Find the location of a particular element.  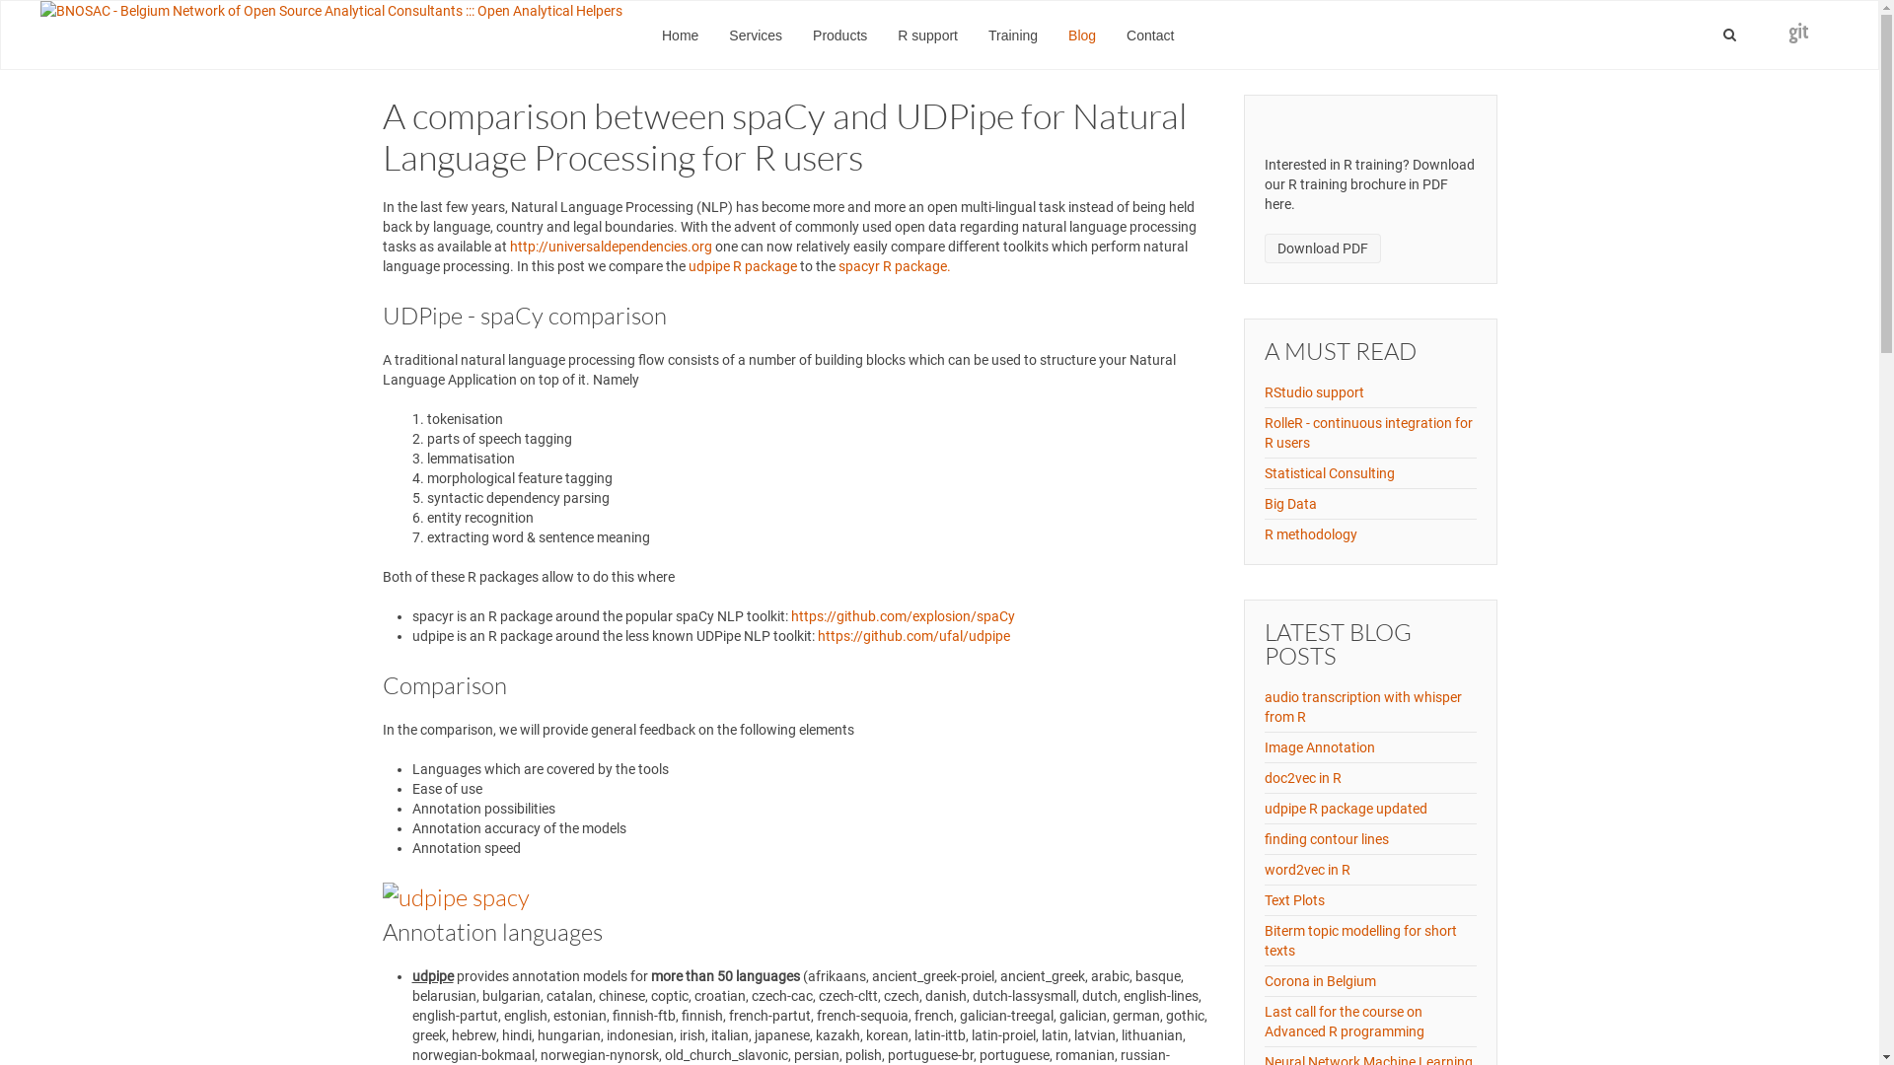

Text Plots is located at coordinates (1294, 899).